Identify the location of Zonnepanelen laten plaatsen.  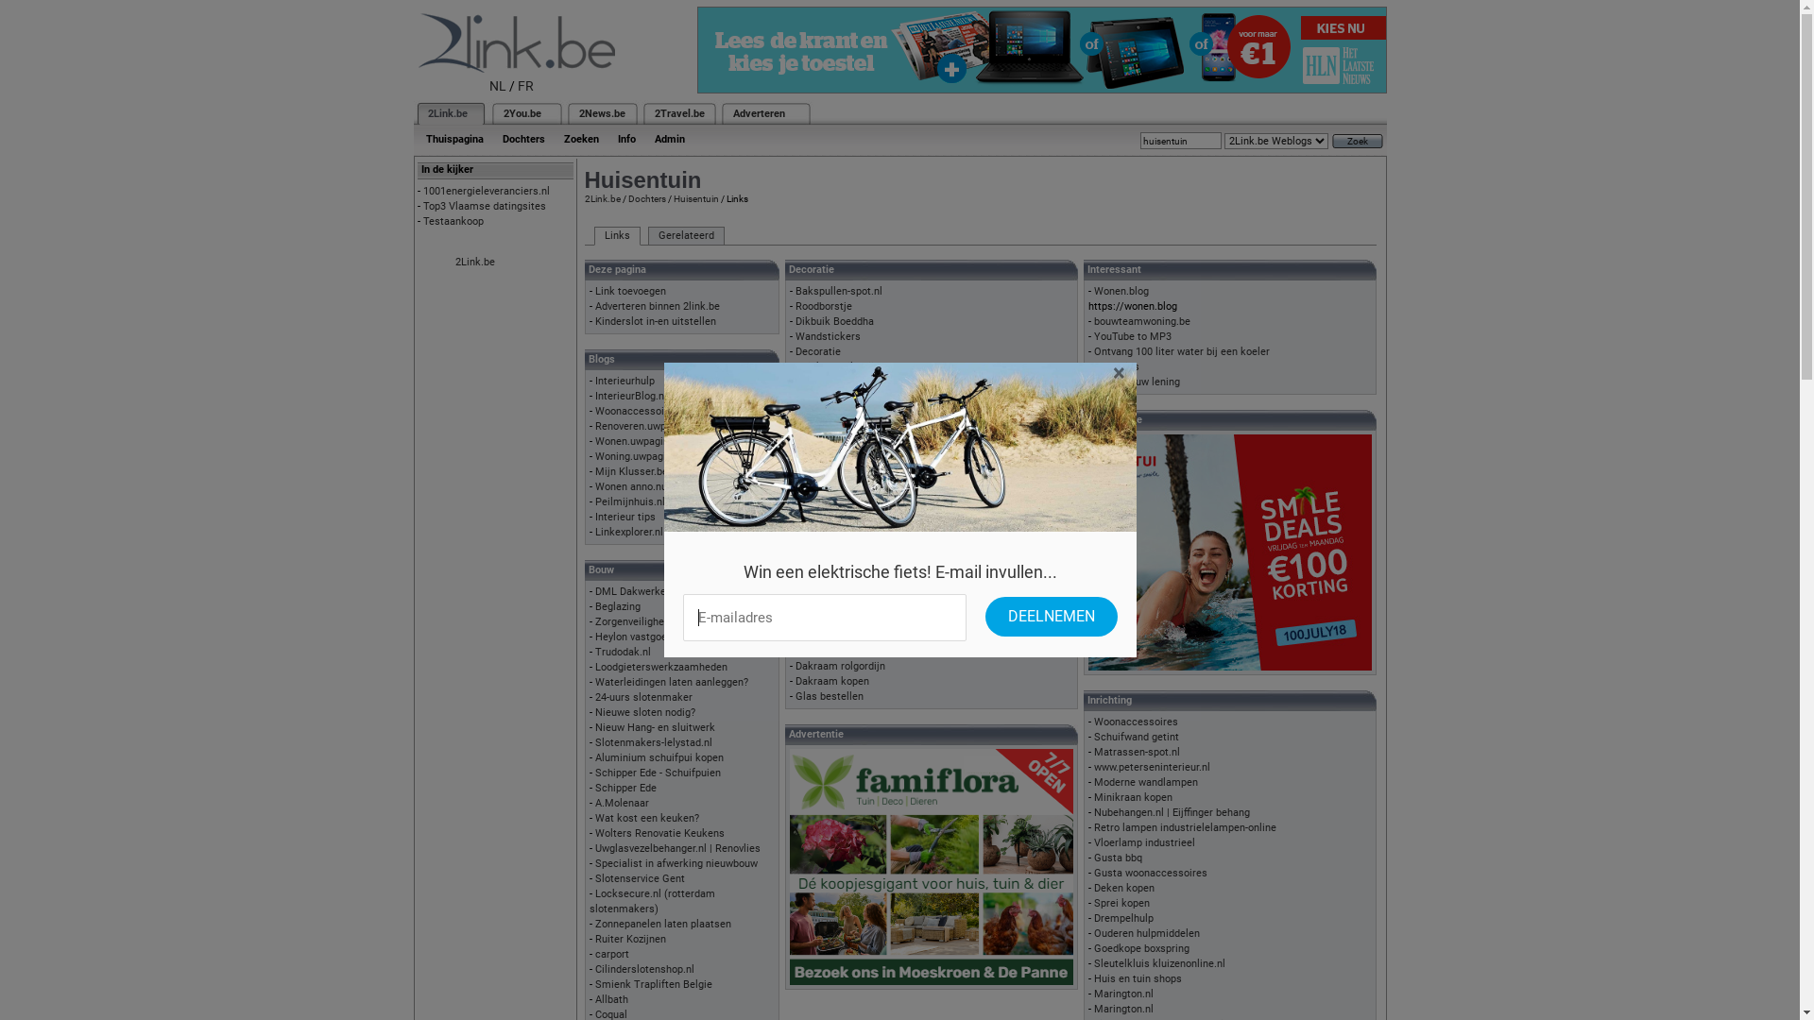
(663, 924).